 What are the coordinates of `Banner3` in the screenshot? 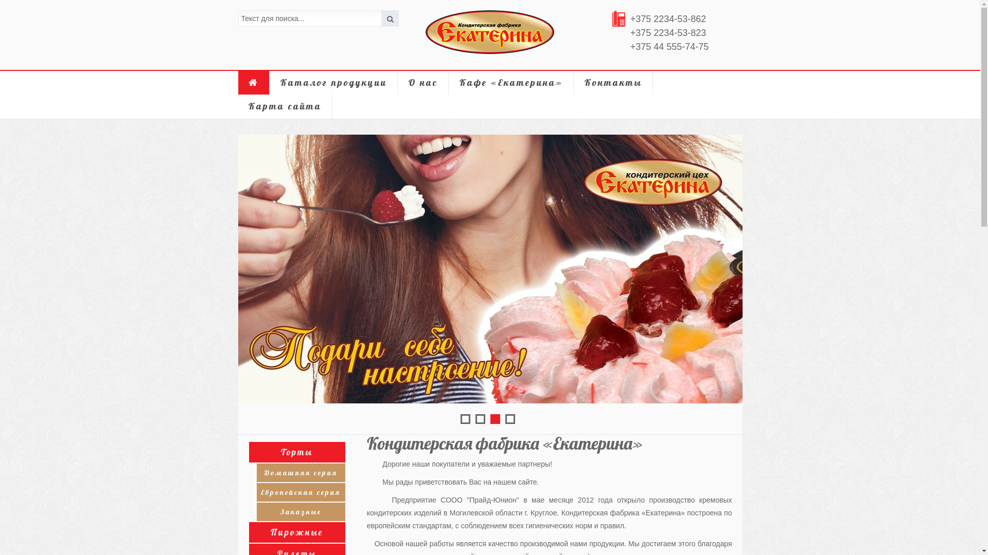 It's located at (490, 269).